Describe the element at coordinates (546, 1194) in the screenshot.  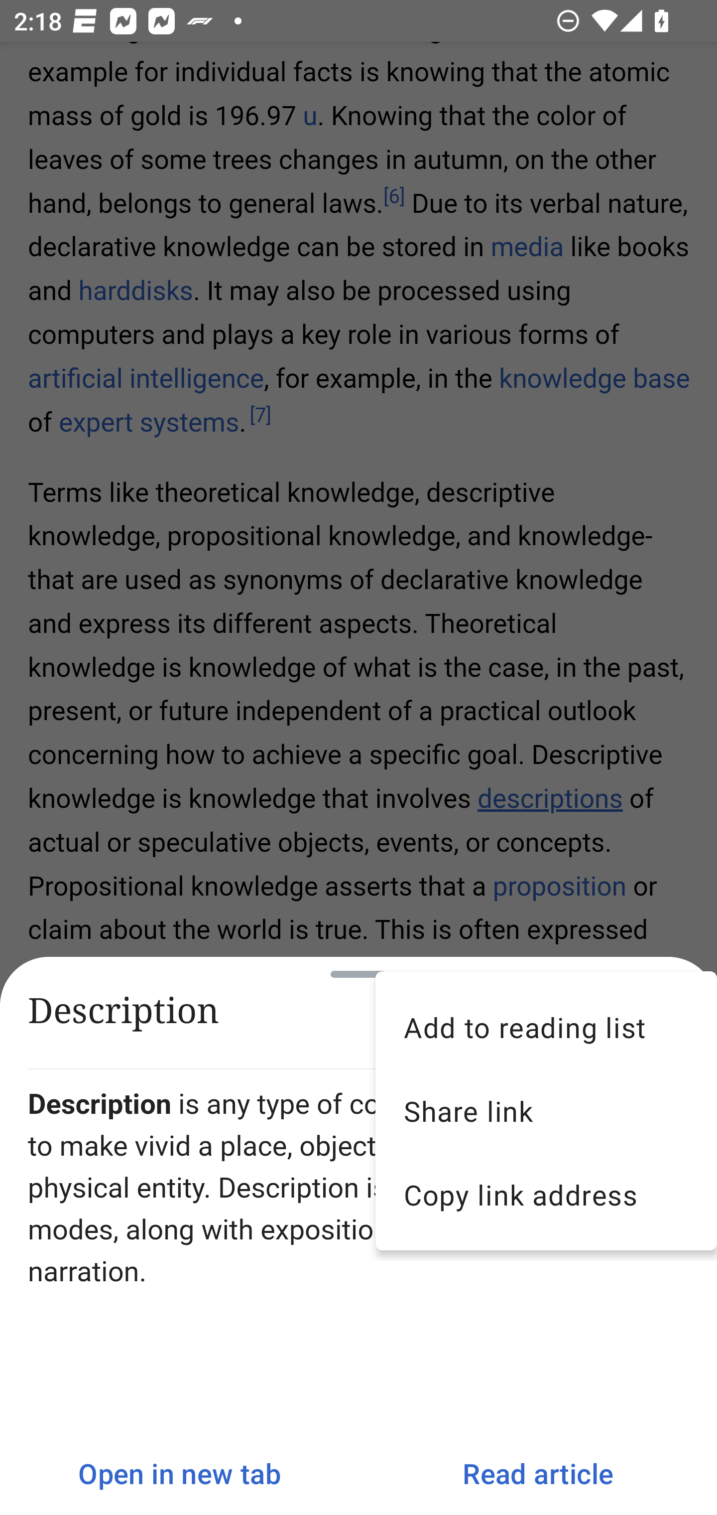
I see `Copy link address` at that location.